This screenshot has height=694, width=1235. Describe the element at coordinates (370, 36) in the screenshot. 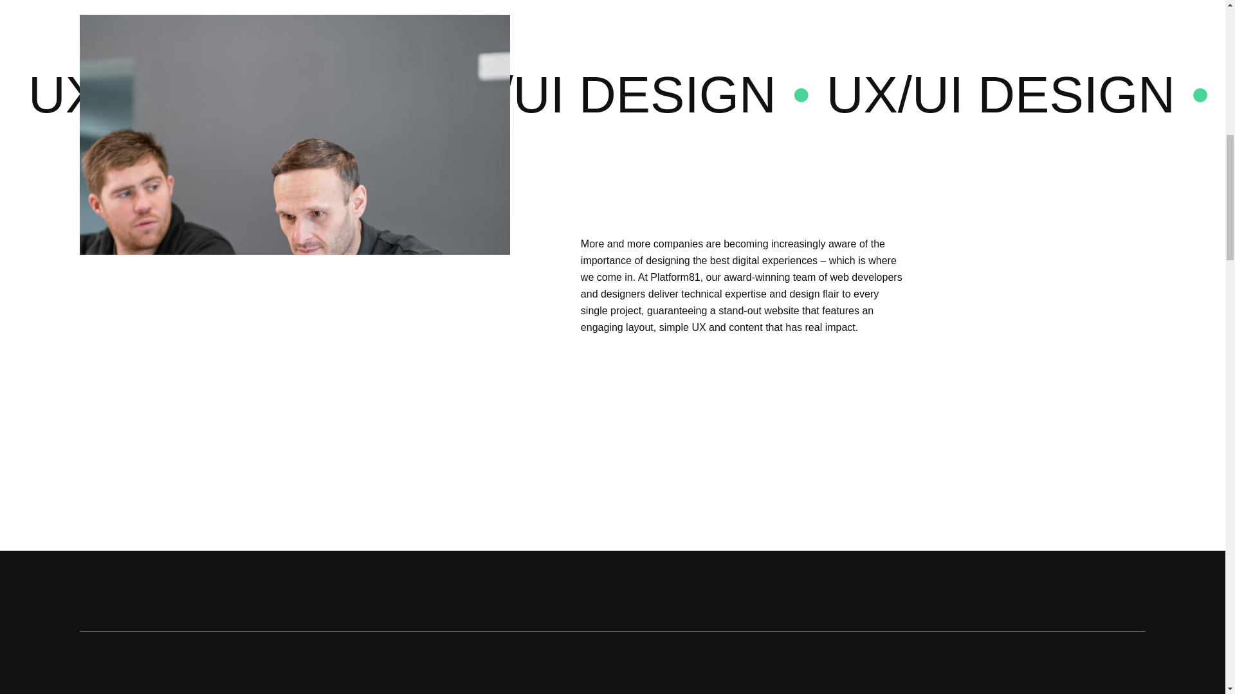

I see `01527 962 181` at that location.